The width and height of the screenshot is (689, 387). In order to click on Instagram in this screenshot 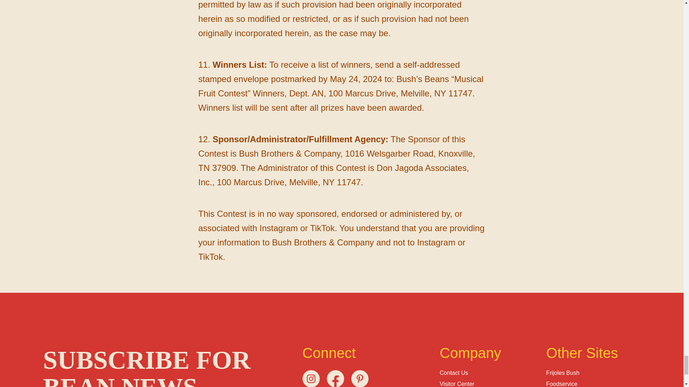, I will do `click(311, 378)`.